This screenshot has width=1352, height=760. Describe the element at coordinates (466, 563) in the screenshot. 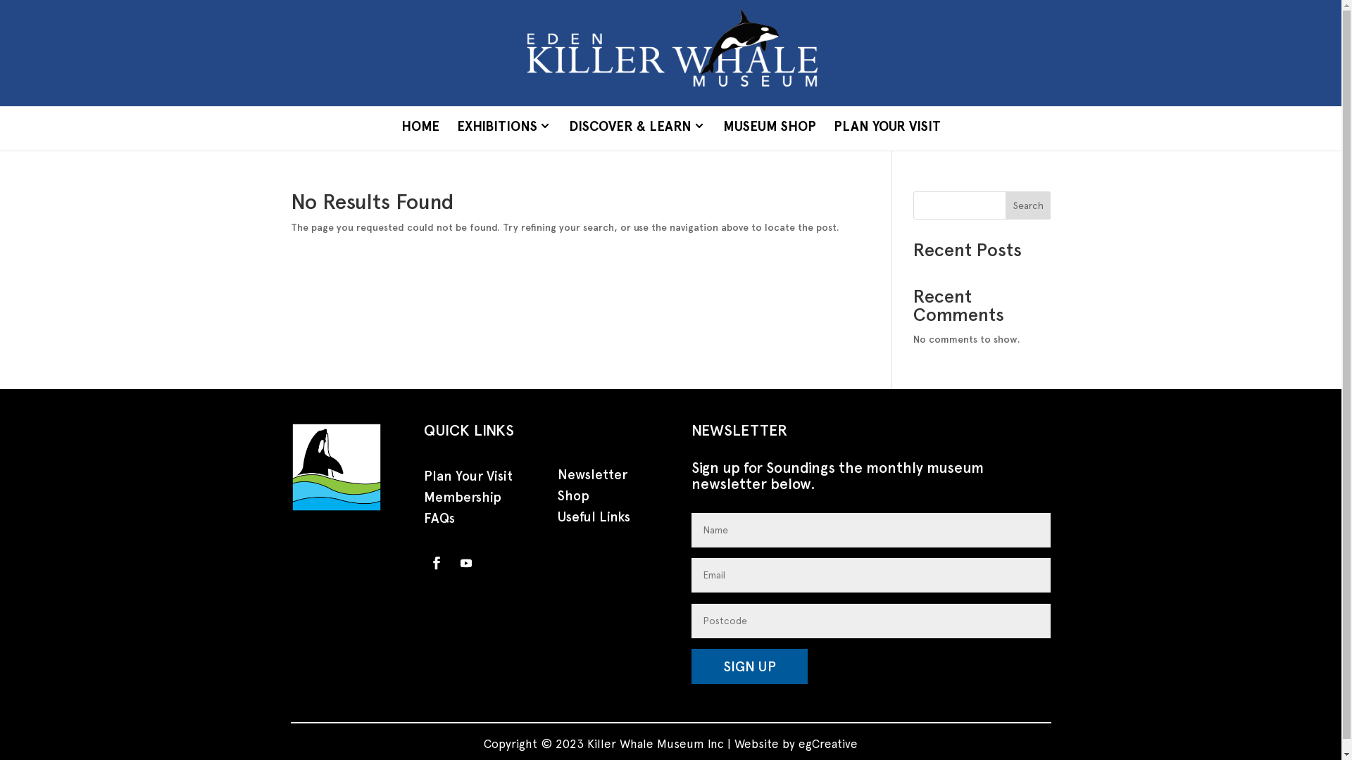

I see `Follow on Youtube` at that location.